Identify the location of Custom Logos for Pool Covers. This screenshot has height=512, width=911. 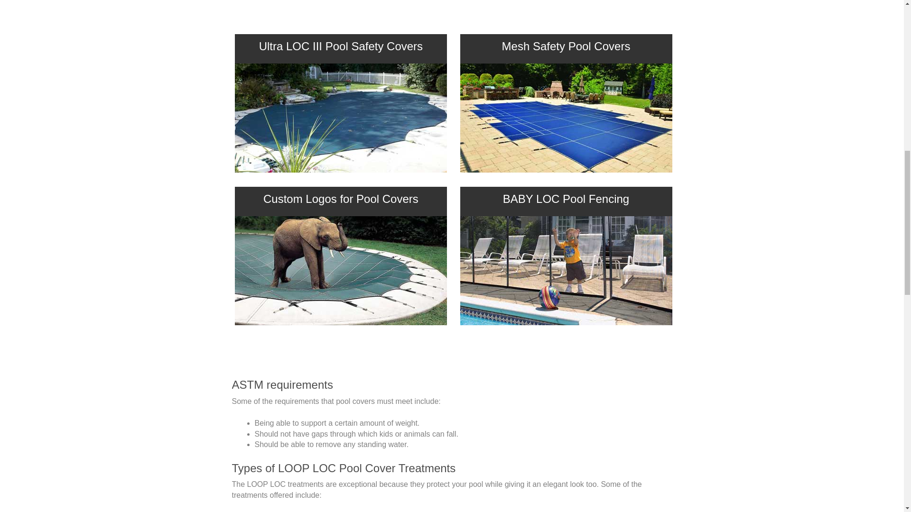
(341, 199).